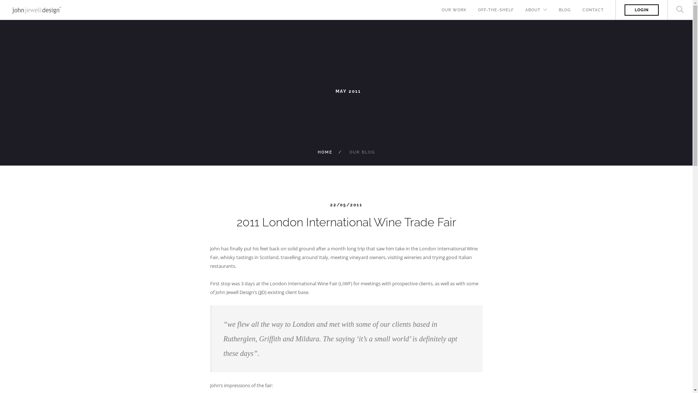  I want to click on OUR WORK, so click(454, 10).